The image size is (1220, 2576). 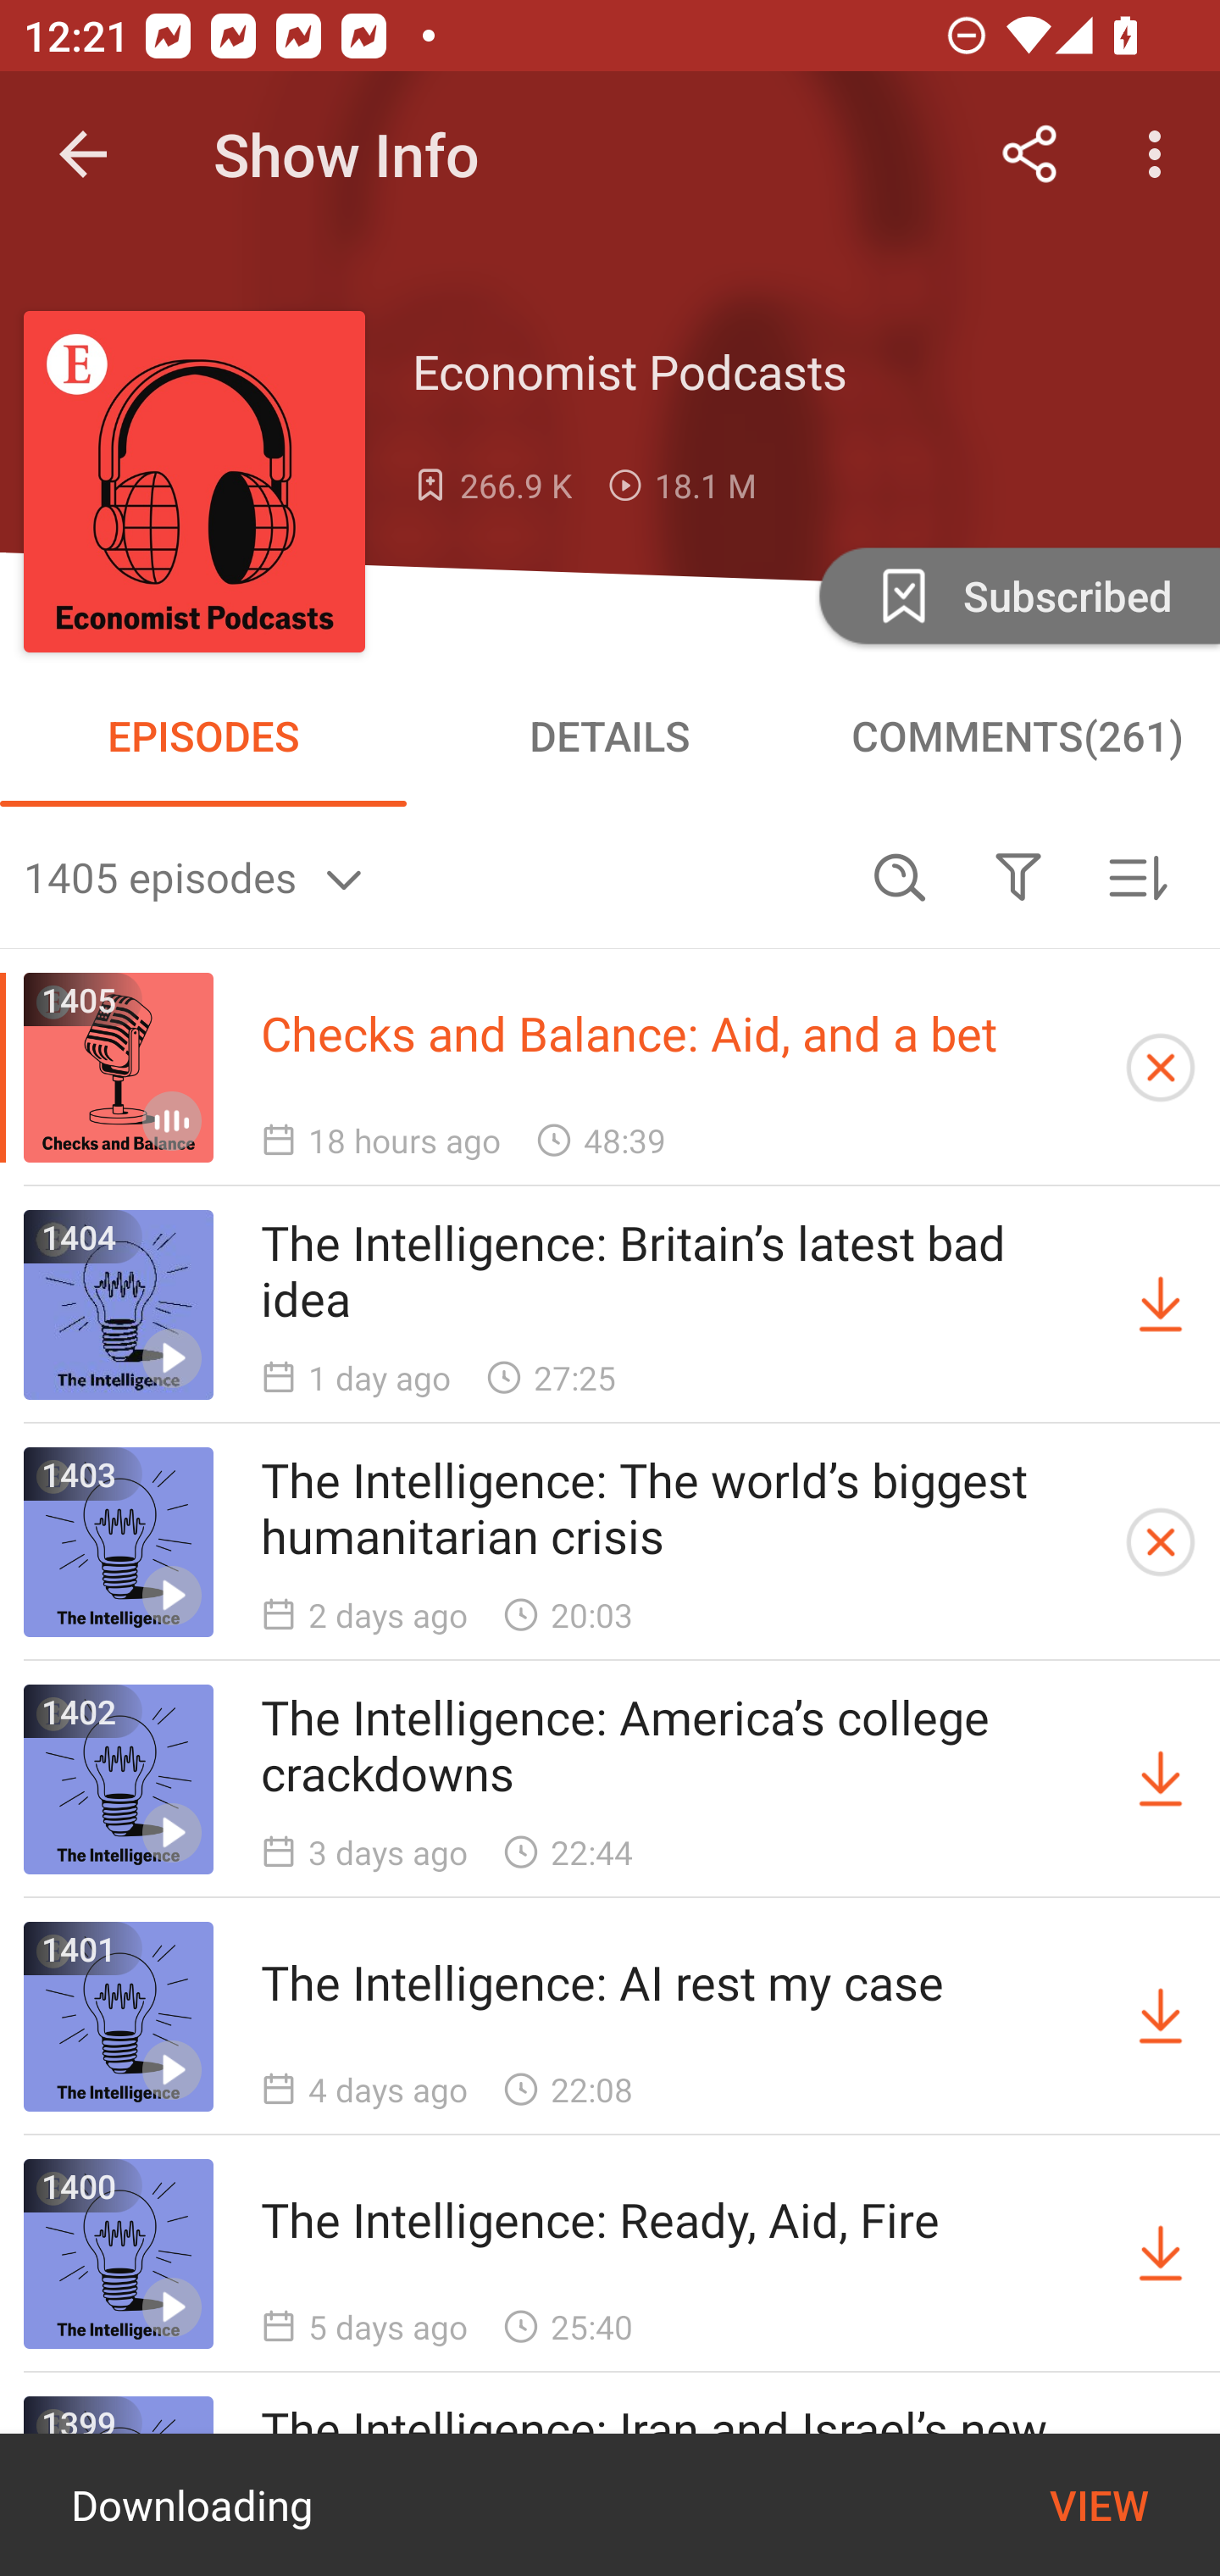 I want to click on Navigate up, so click(x=83, y=154).